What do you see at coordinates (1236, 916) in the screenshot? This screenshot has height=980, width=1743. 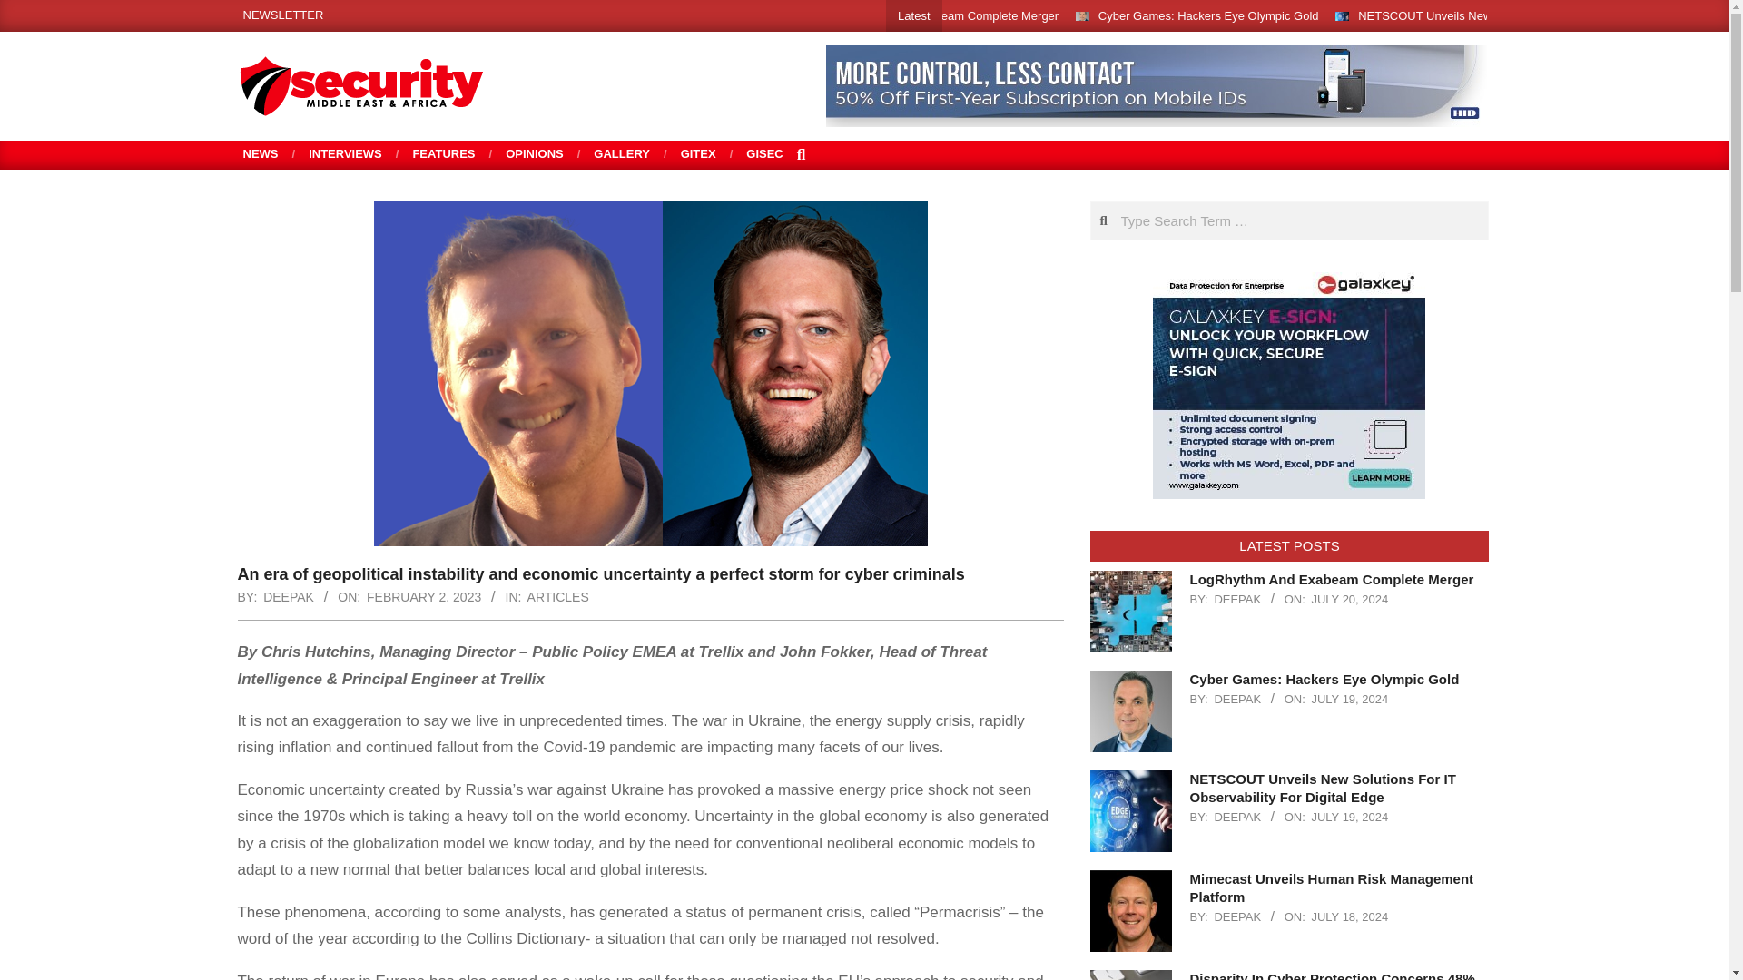 I see `Posts by Deepak` at bounding box center [1236, 916].